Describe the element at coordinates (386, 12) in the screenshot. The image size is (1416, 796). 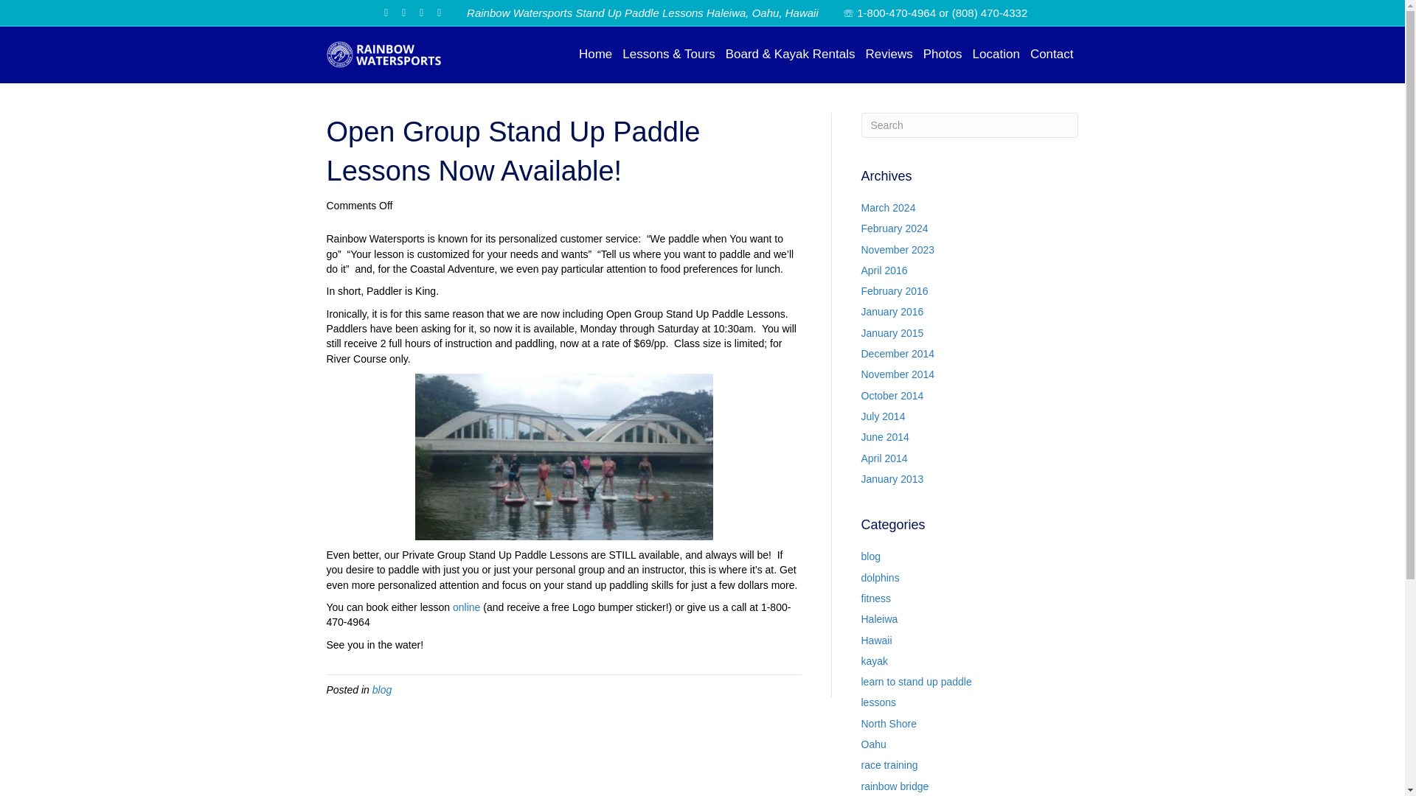
I see `Facebook` at that location.